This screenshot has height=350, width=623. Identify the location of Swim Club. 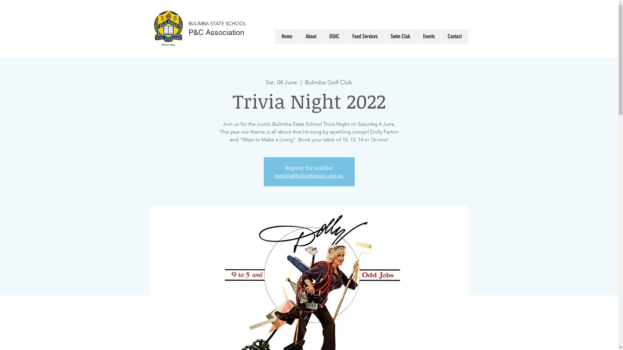
(400, 36).